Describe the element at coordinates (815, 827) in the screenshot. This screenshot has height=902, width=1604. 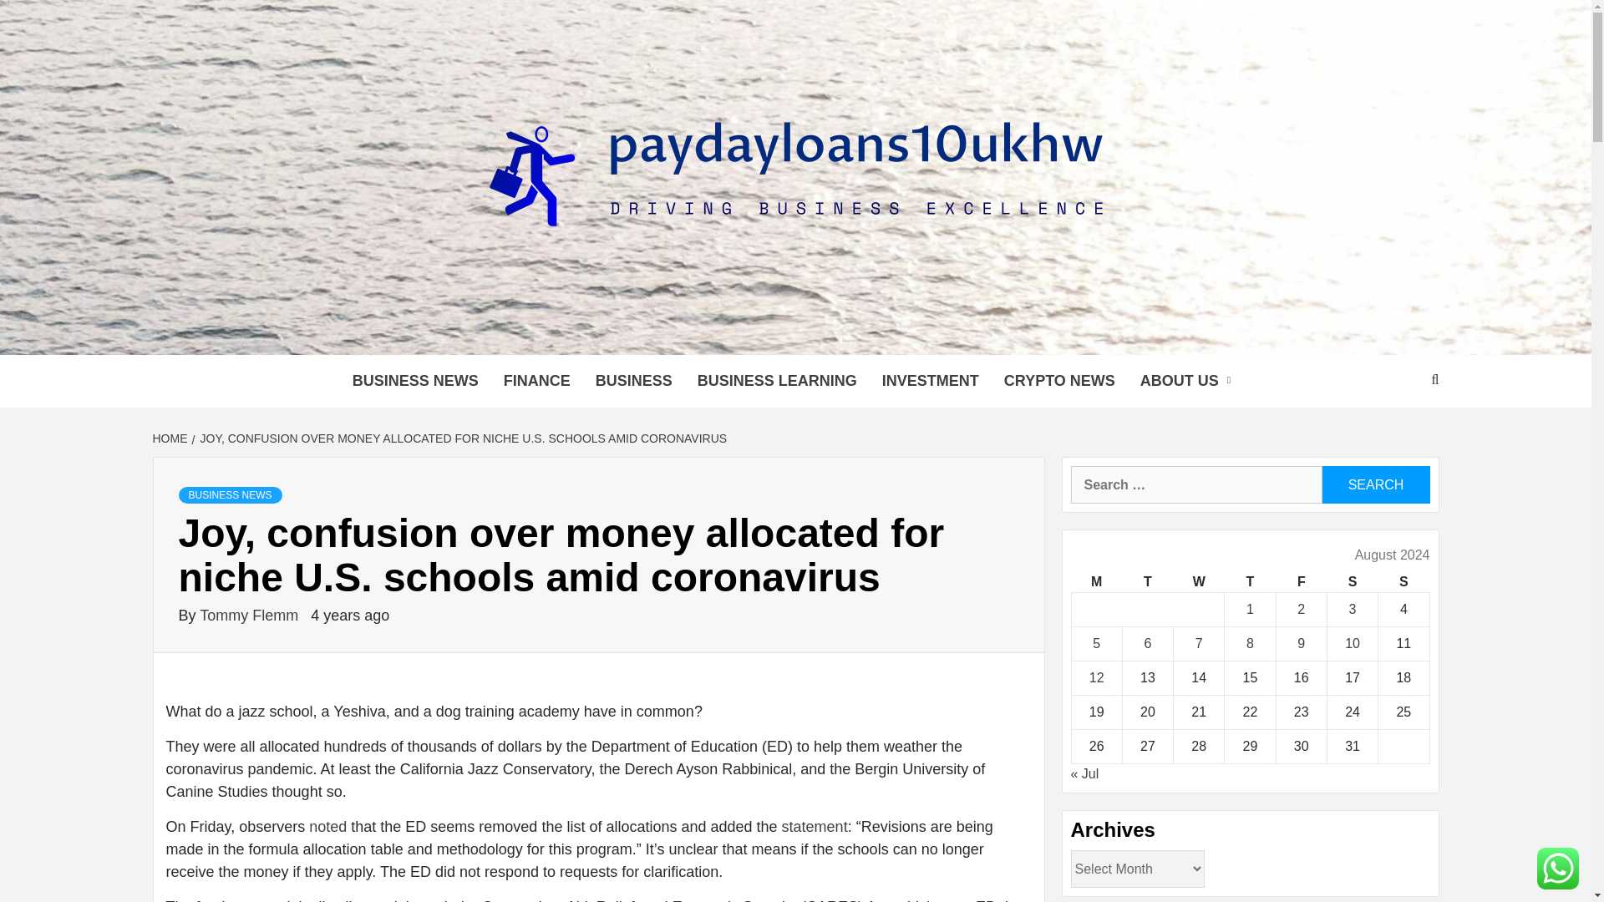
I see `statement` at that location.